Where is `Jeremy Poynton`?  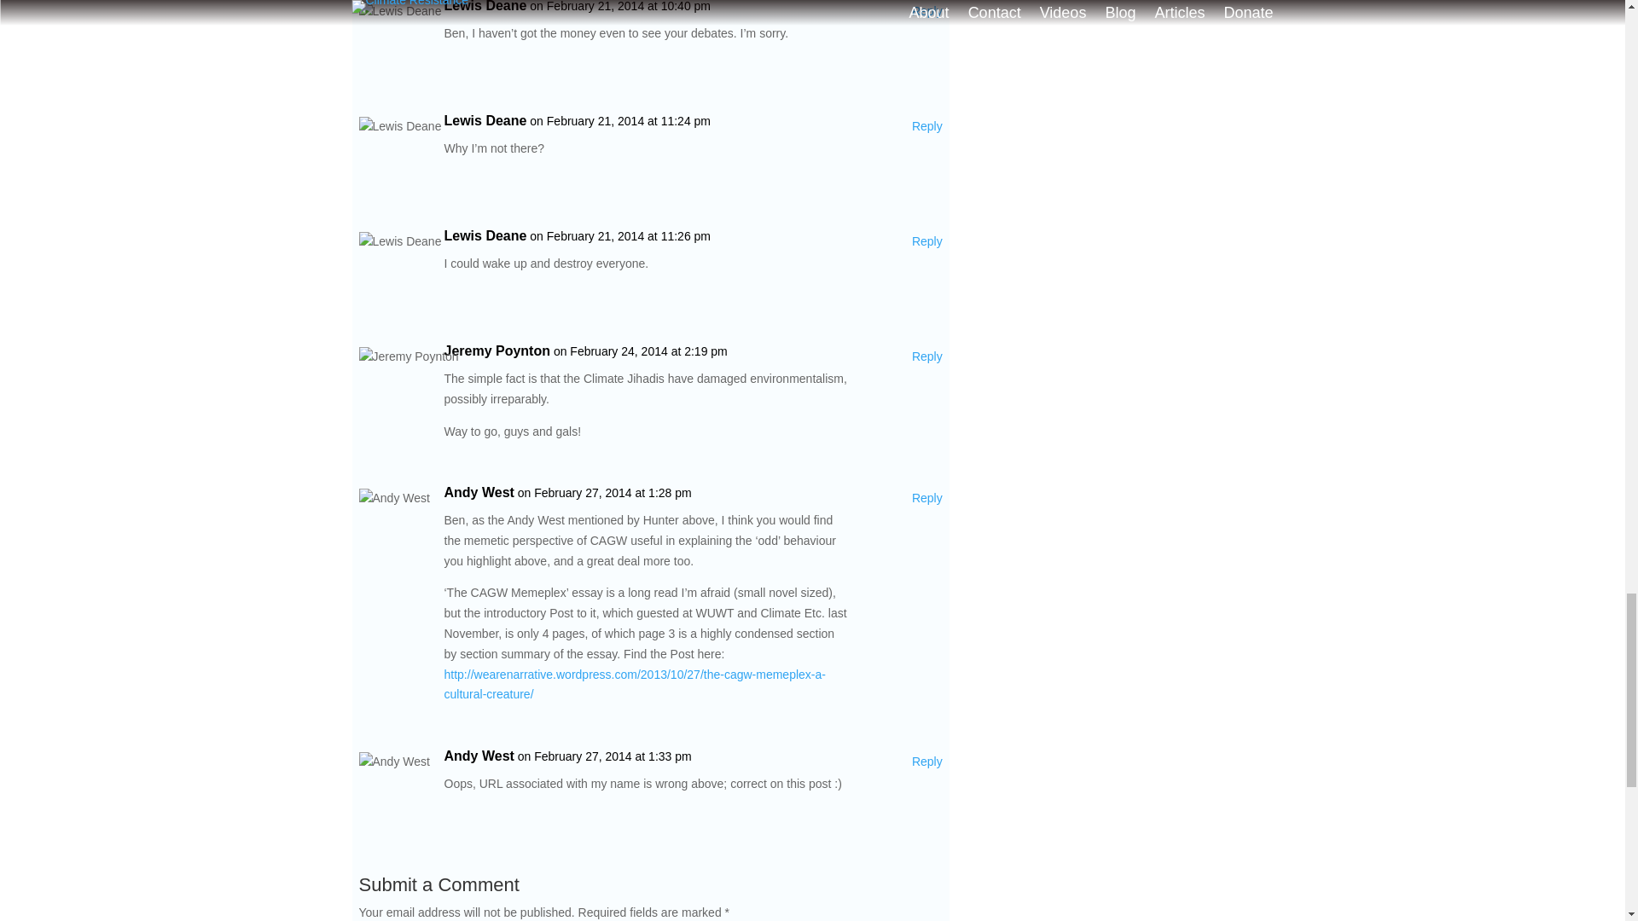 Jeremy Poynton is located at coordinates (497, 351).